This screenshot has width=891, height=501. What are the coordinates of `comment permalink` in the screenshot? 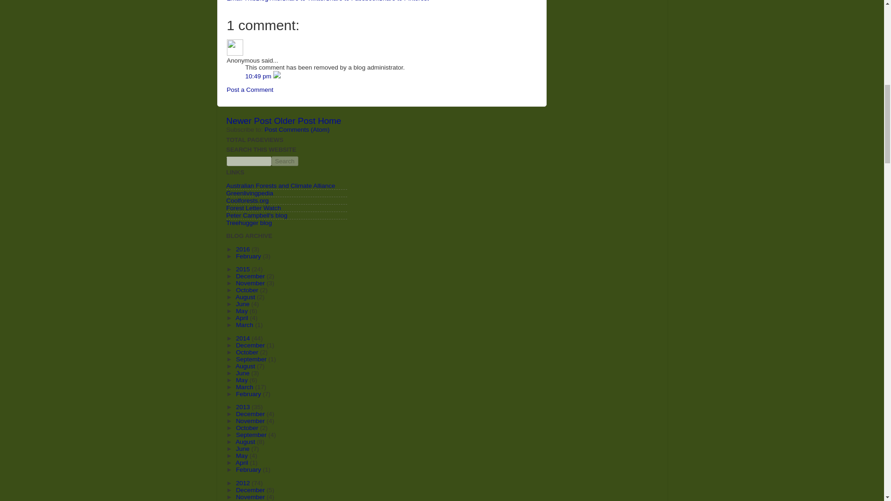 It's located at (259, 76).